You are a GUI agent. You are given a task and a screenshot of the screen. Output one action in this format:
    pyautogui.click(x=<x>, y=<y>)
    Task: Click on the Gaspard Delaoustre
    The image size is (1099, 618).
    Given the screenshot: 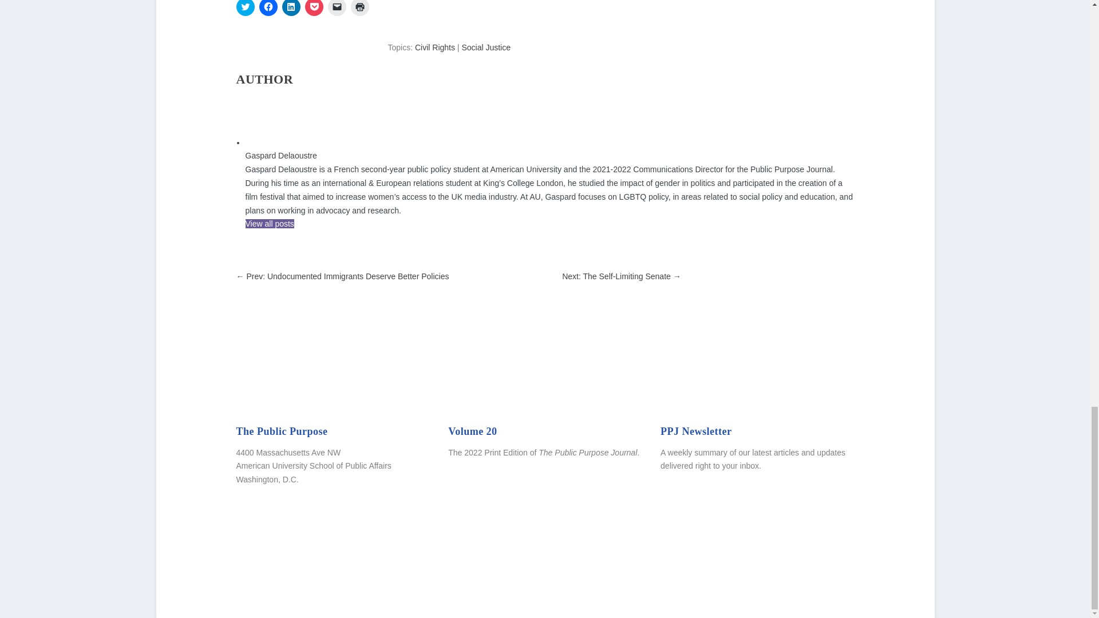 What is the action you would take?
    pyautogui.click(x=280, y=155)
    